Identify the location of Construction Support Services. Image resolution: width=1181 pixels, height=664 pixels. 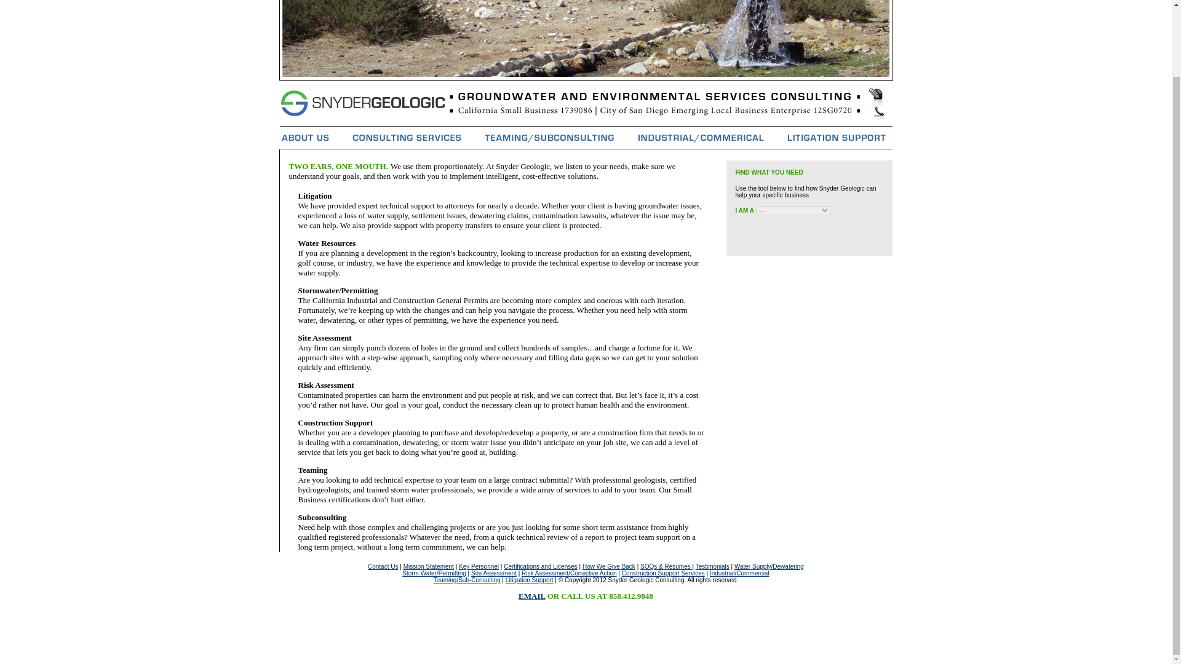
(663, 573).